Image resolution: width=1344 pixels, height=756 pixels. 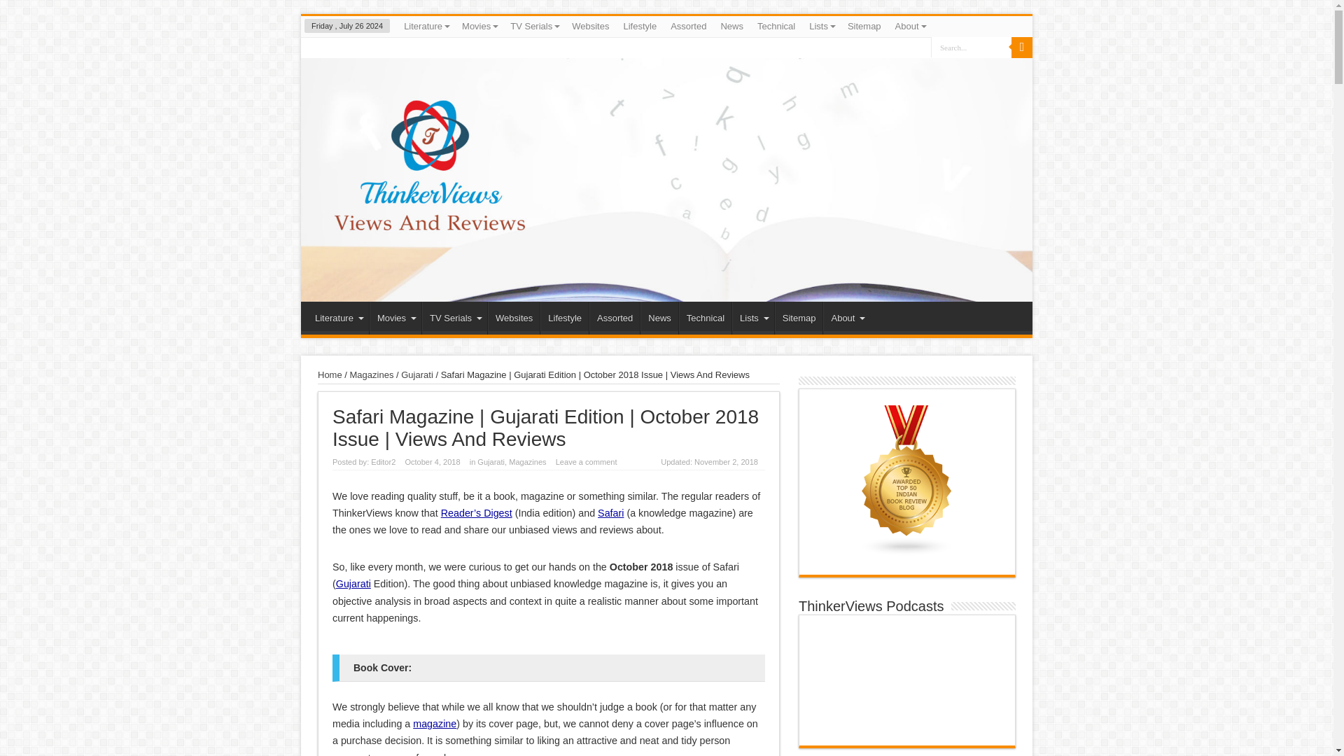 I want to click on Movies, so click(x=479, y=26).